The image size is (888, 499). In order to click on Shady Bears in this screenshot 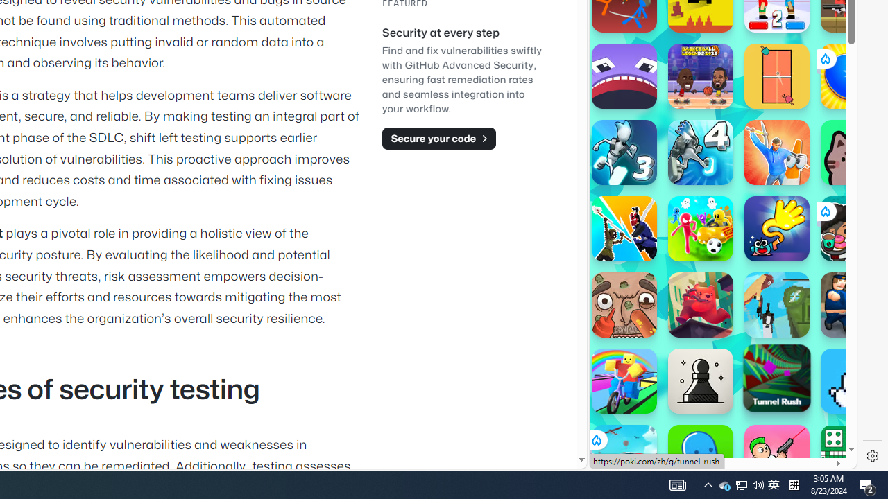, I will do `click(701, 305)`.